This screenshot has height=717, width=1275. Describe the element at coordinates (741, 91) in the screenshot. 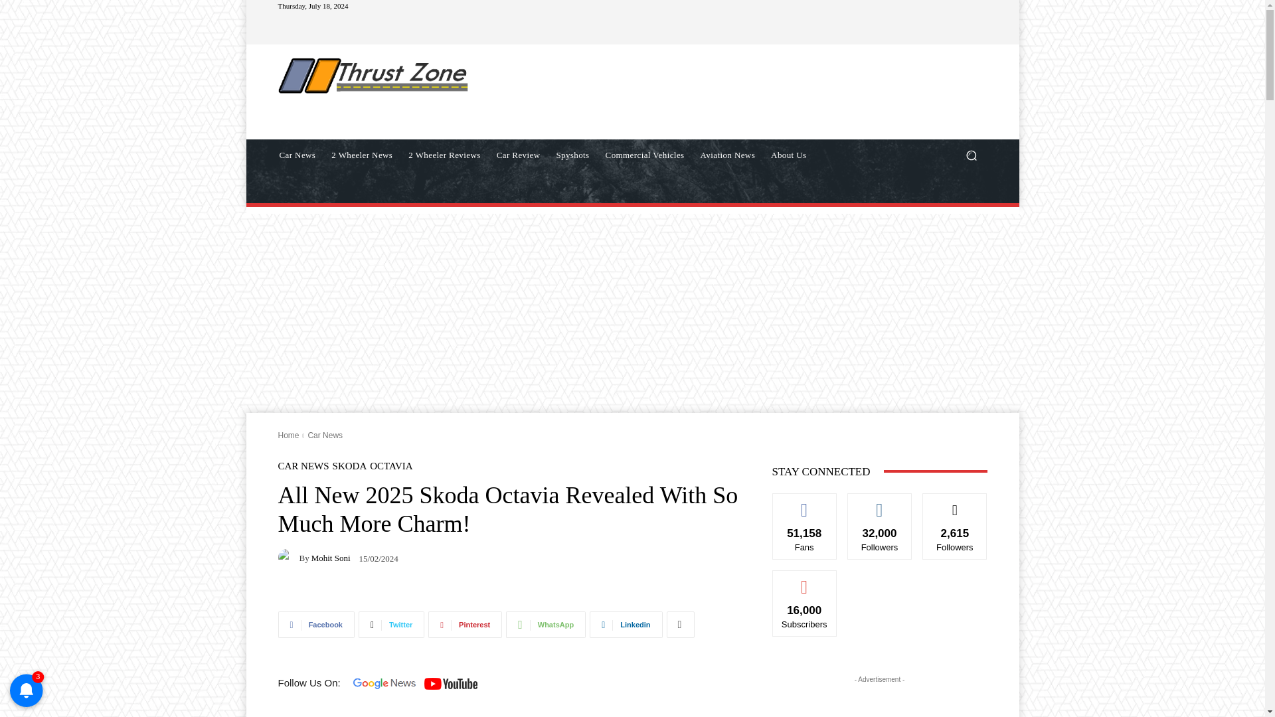

I see `Advertisement` at that location.